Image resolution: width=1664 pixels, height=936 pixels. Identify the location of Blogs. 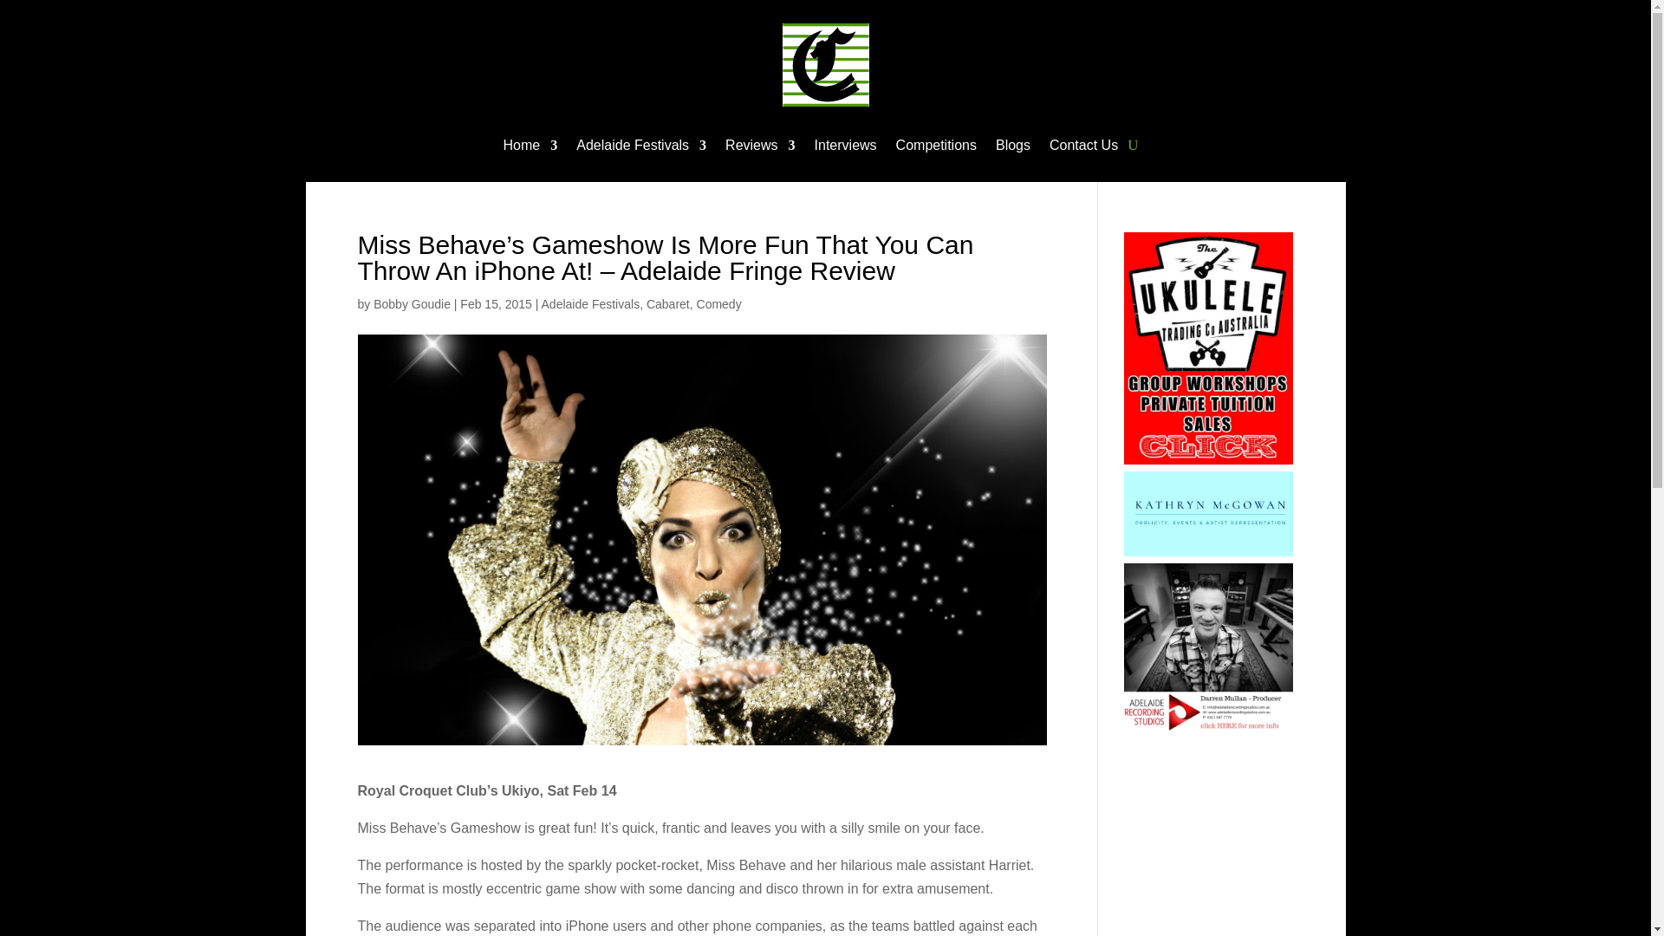
(1012, 147).